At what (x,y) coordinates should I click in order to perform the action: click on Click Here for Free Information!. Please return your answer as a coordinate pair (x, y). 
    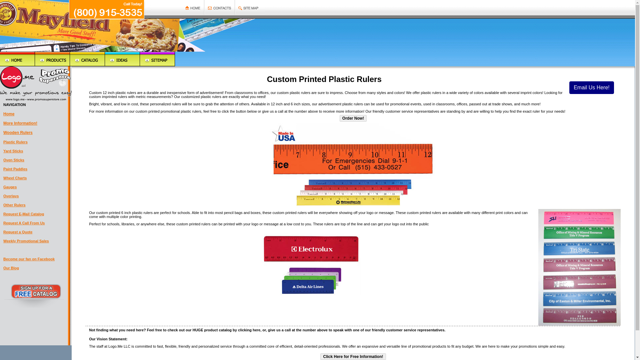
    Looking at the image, I should click on (353, 357).